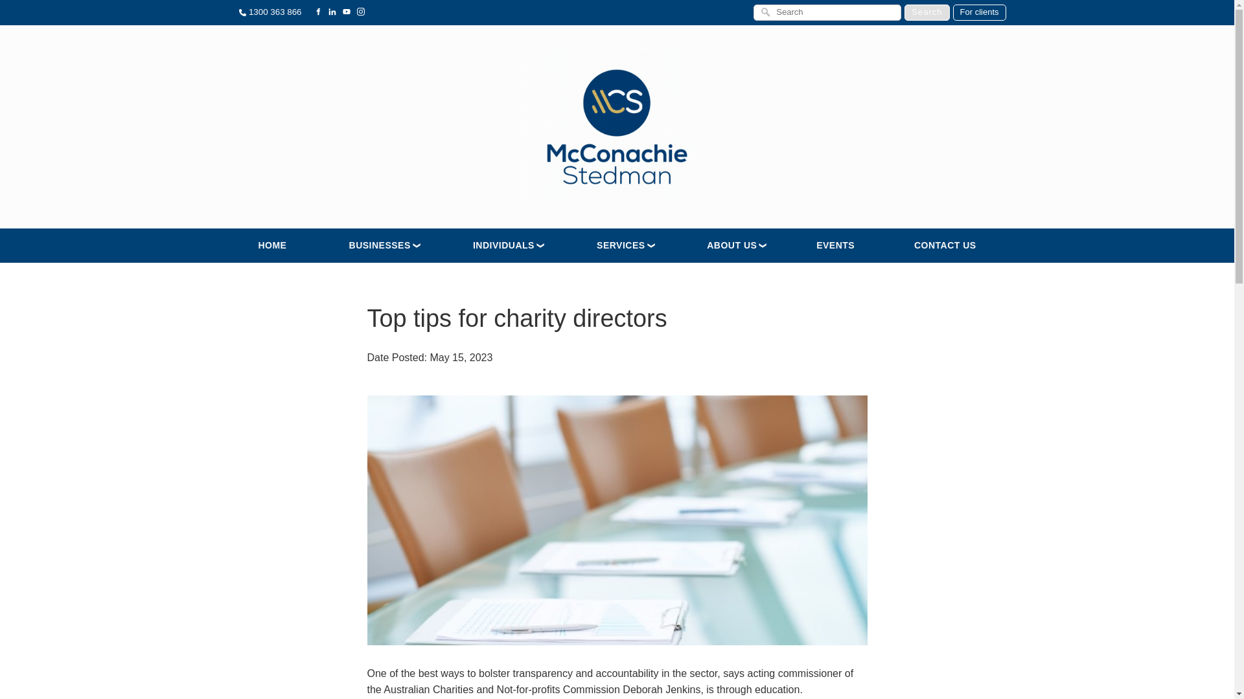 The image size is (1244, 699). What do you see at coordinates (332, 12) in the screenshot?
I see `LinkedIn` at bounding box center [332, 12].